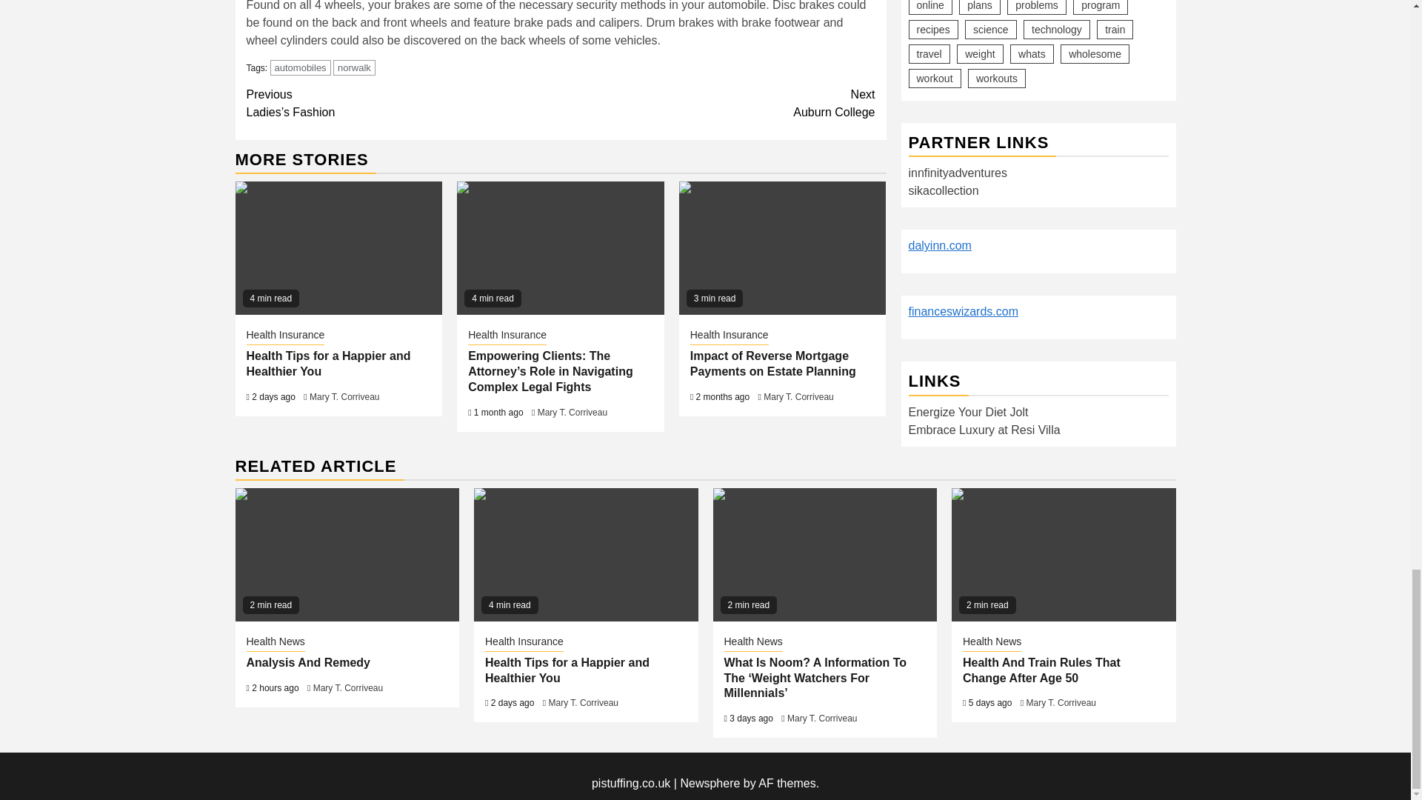  What do you see at coordinates (782, 248) in the screenshot?
I see `Impact of Reverse Mortgage Payments on Estate Planning` at bounding box center [782, 248].